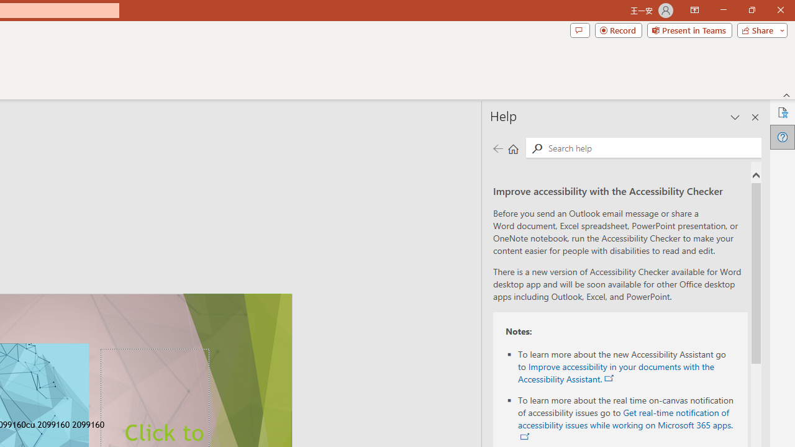  What do you see at coordinates (597, 201) in the screenshot?
I see `(CVPR24)Matching Anything by Segmenting Anything.pdf` at bounding box center [597, 201].